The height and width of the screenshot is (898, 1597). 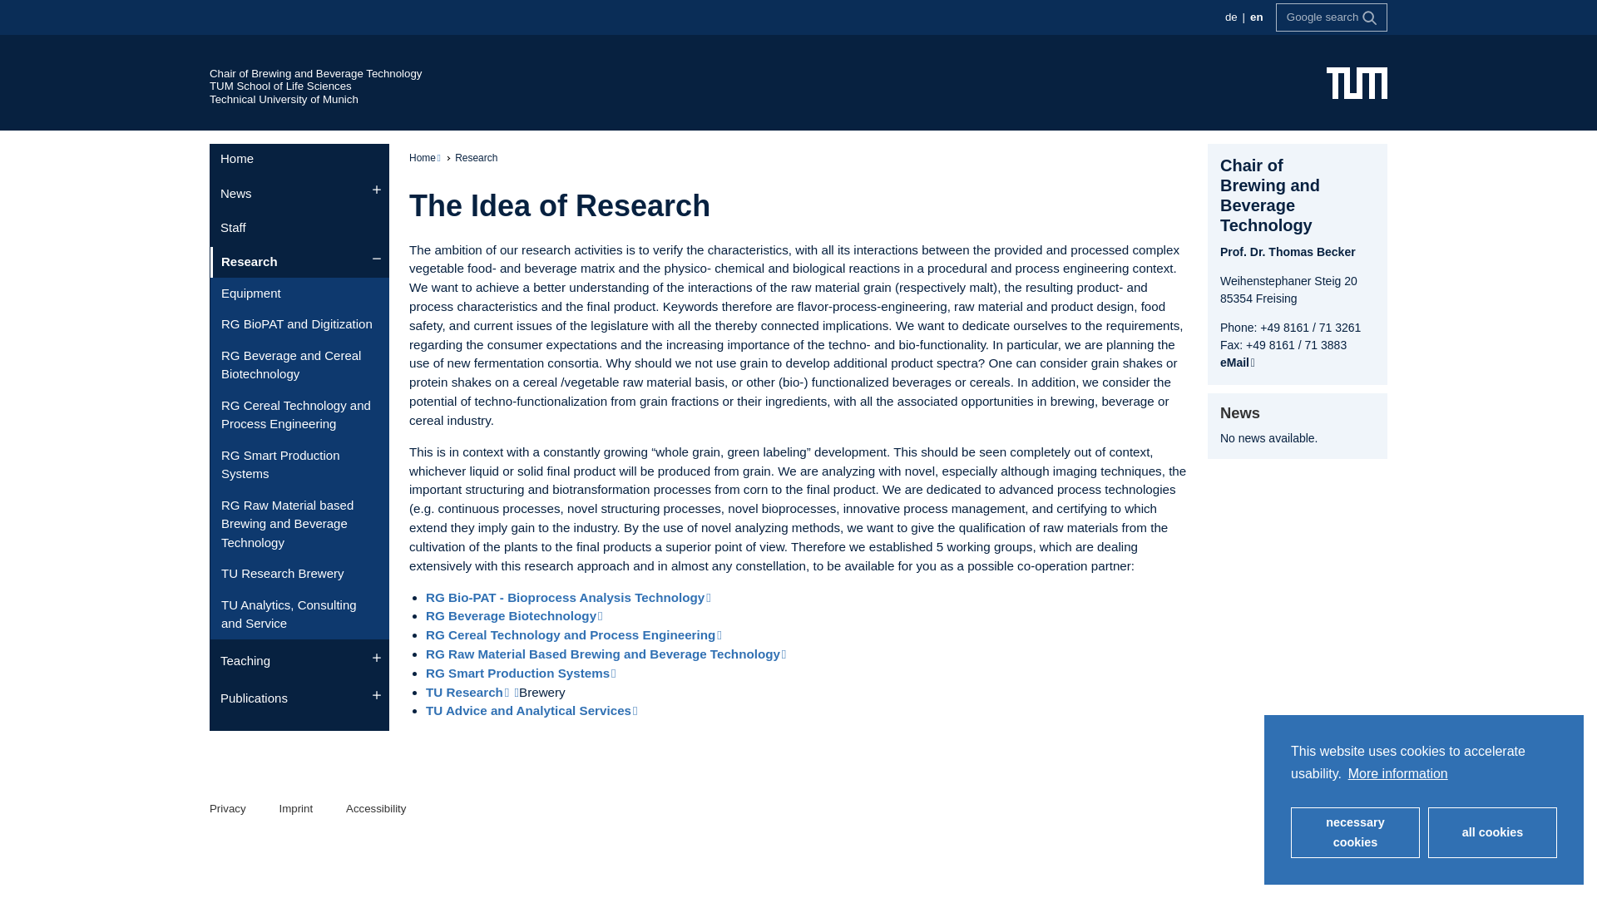 What do you see at coordinates (299, 574) in the screenshot?
I see `TU Research Brewery` at bounding box center [299, 574].